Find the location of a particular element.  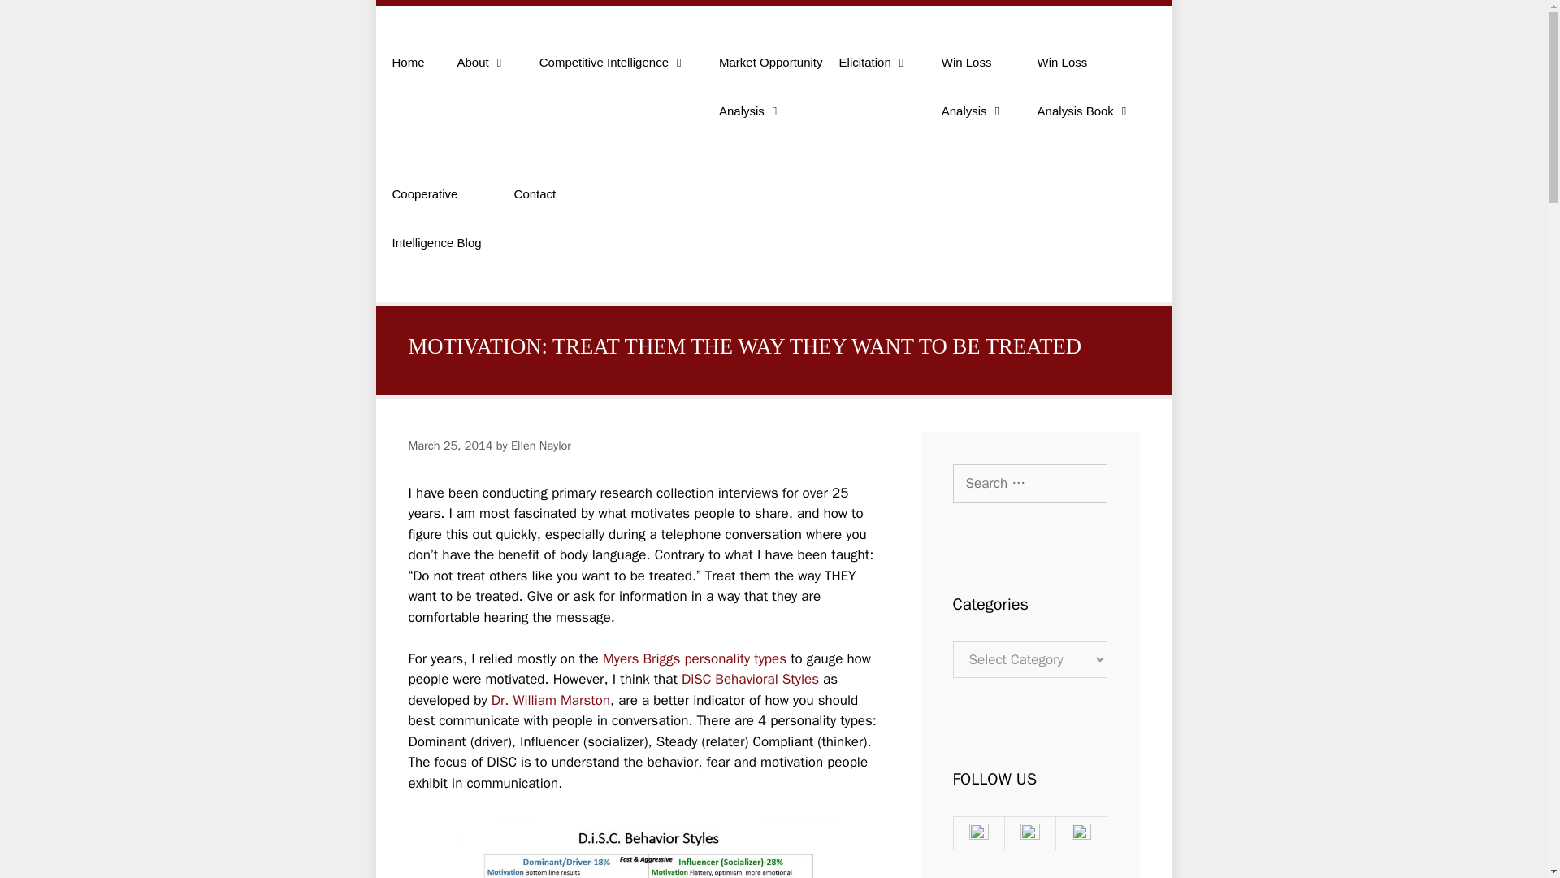

Contact is located at coordinates (535, 211).